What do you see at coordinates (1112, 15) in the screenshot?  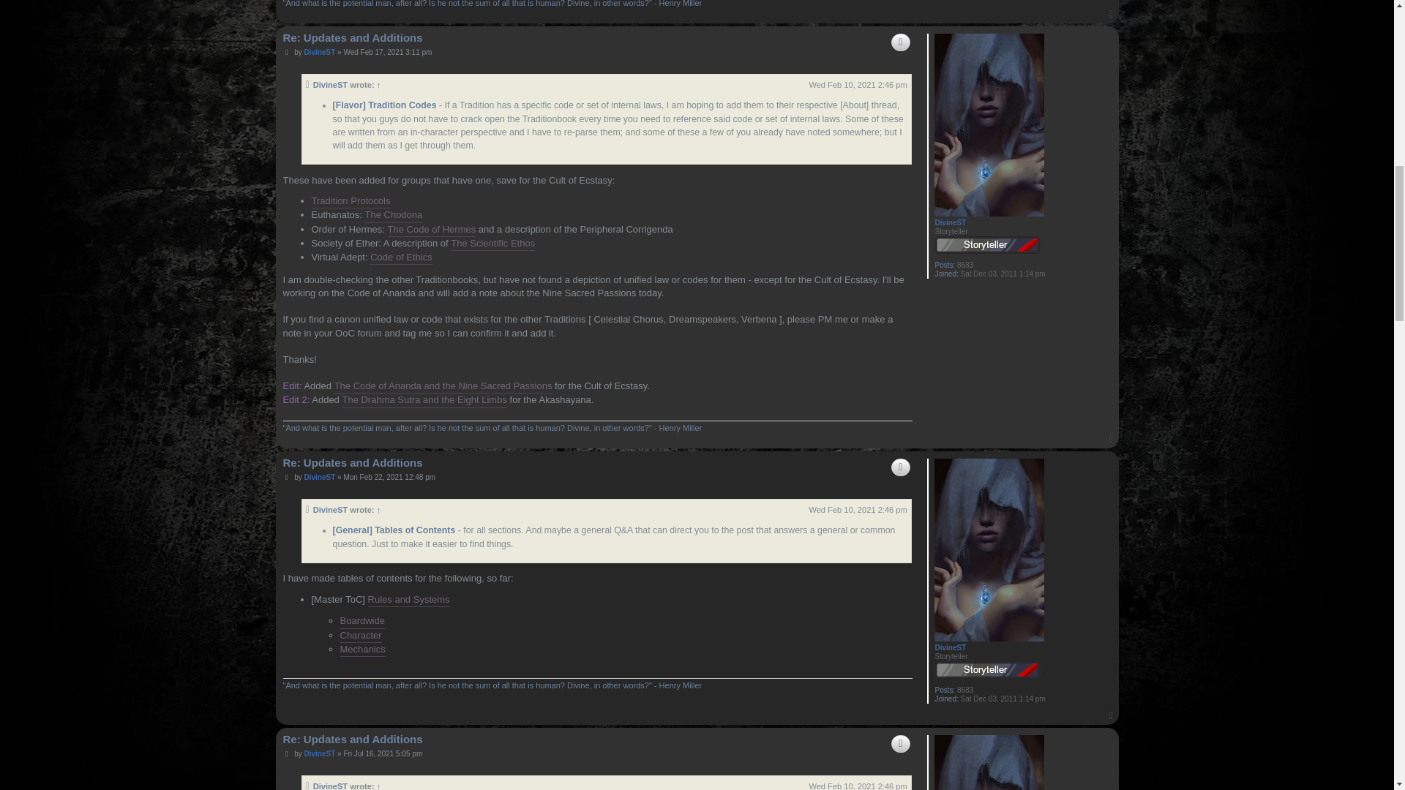 I see `Top` at bounding box center [1112, 15].